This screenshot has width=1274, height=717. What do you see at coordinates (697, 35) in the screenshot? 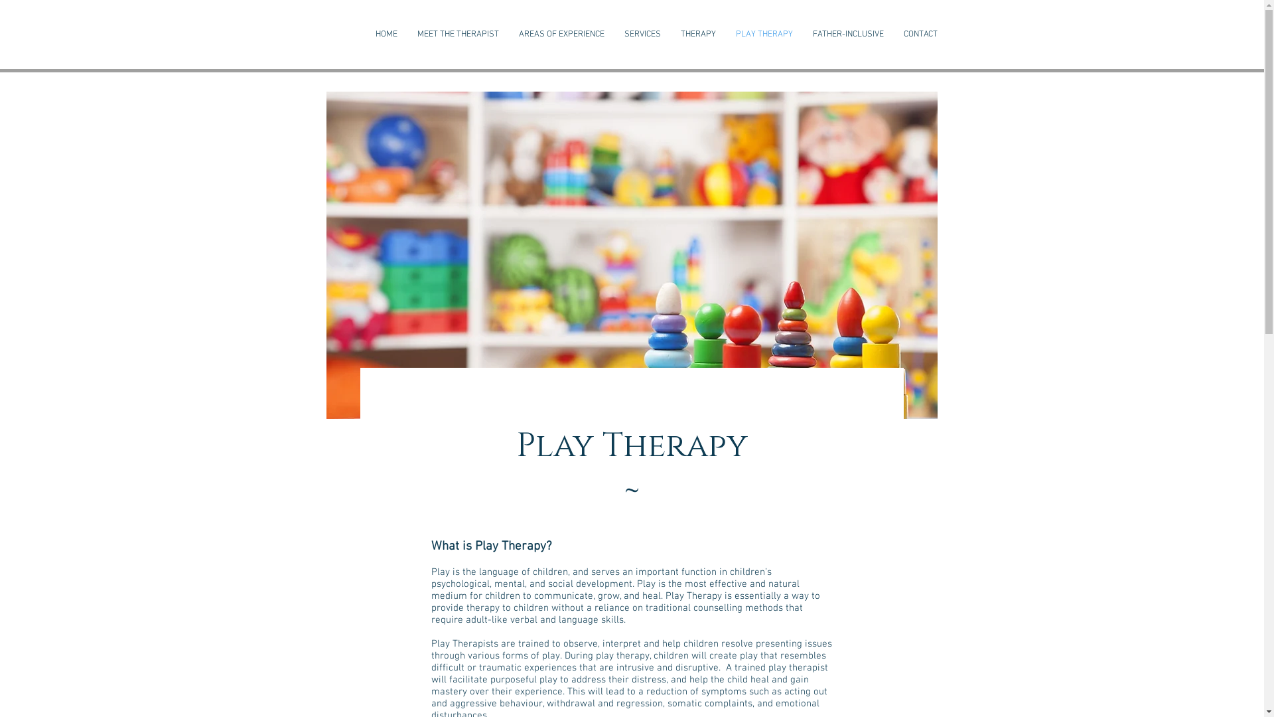
I see `THERAPY` at bounding box center [697, 35].